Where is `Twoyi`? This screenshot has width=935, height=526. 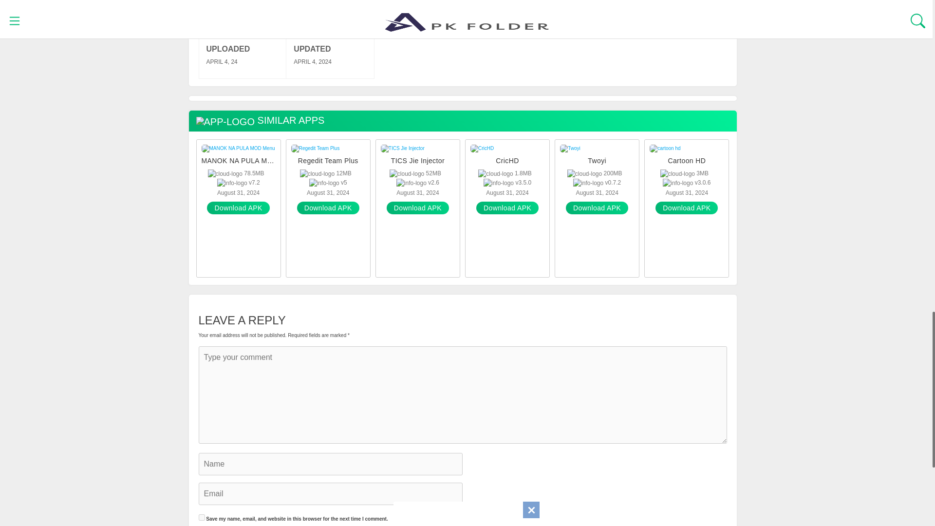
Twoyi is located at coordinates (597, 161).